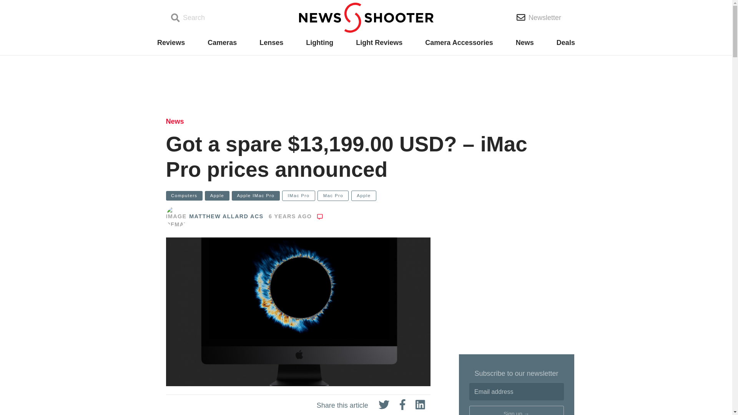  I want to click on MATTHEW ALLARD ACS, so click(226, 216).